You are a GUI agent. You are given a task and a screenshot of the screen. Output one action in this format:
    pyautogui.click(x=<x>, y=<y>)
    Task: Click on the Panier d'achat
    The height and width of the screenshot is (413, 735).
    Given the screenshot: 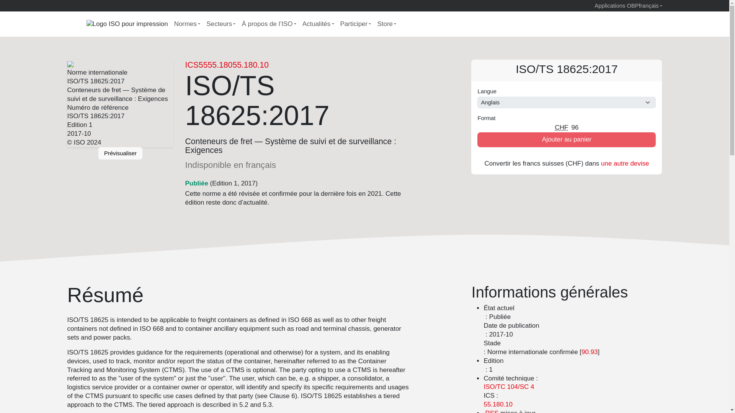 What is the action you would take?
    pyautogui.click(x=531, y=24)
    